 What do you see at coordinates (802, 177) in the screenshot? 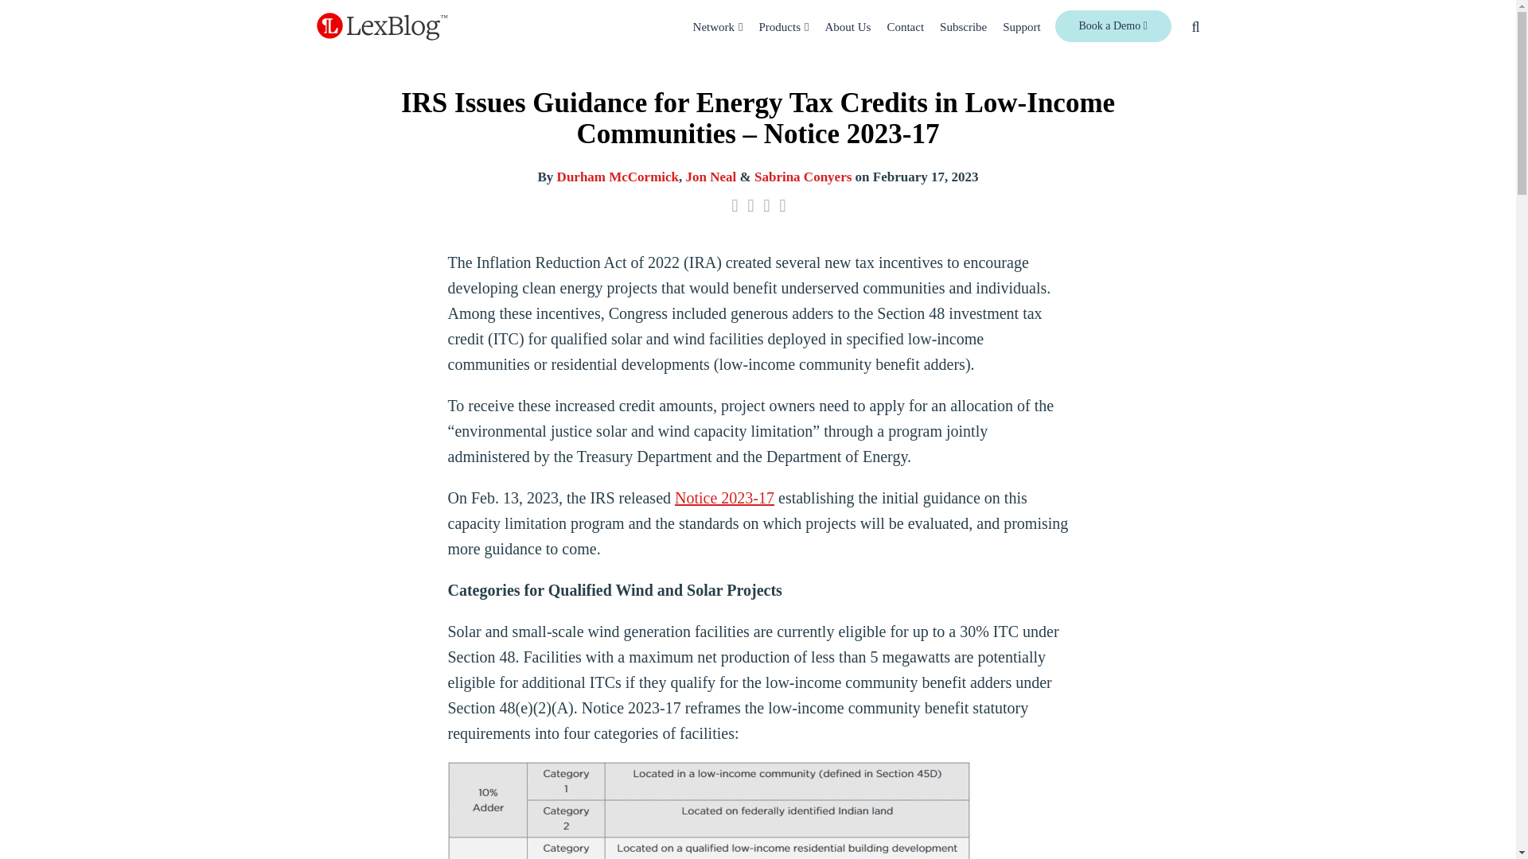
I see `Sabrina Conyers` at bounding box center [802, 177].